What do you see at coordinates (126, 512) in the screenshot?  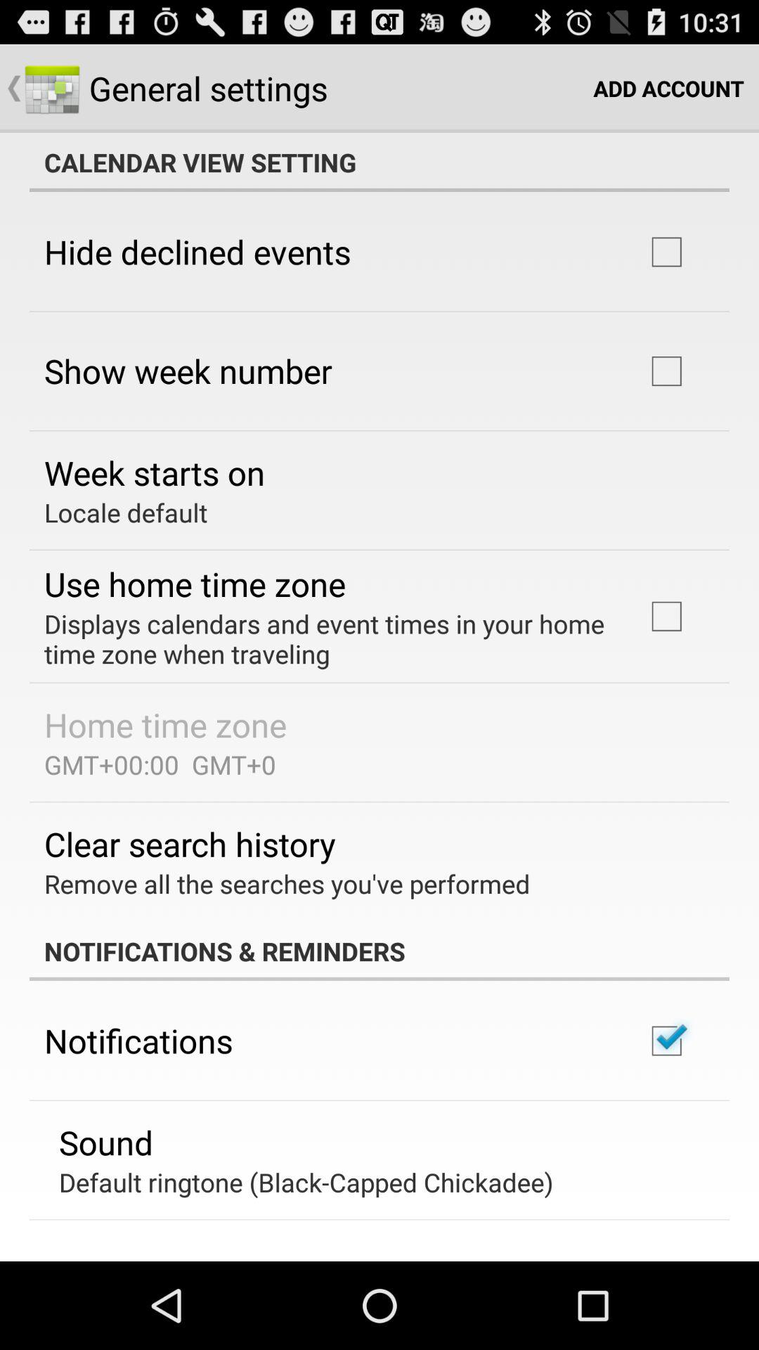 I see `launch the icon below the week starts on` at bounding box center [126, 512].